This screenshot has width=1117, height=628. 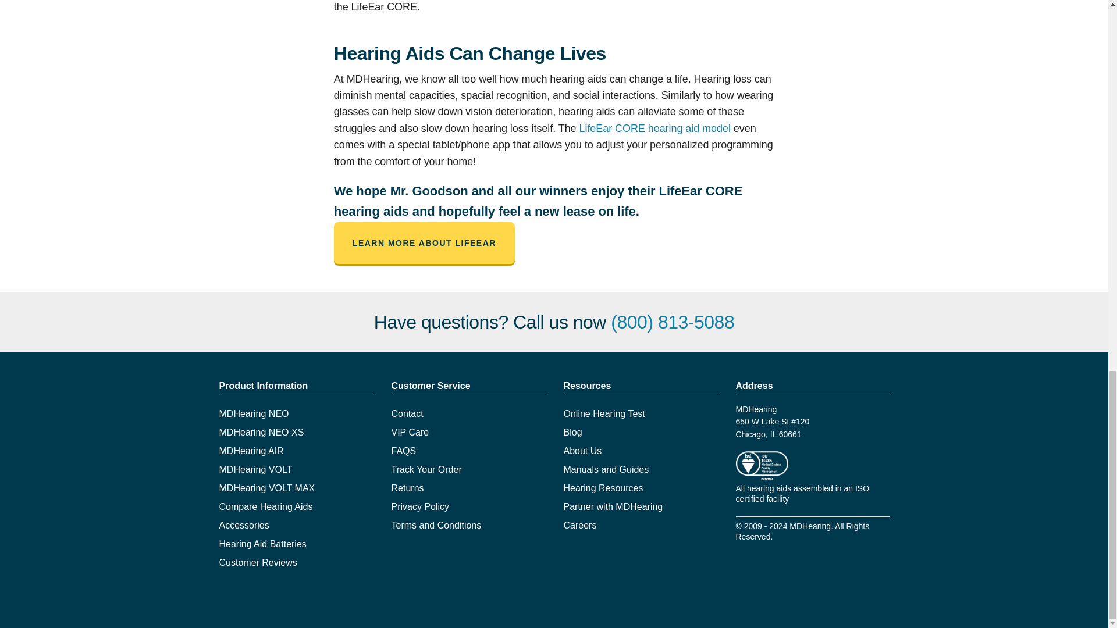 I want to click on LEARN MORE ABOUT LIFEEAR, so click(x=425, y=243).